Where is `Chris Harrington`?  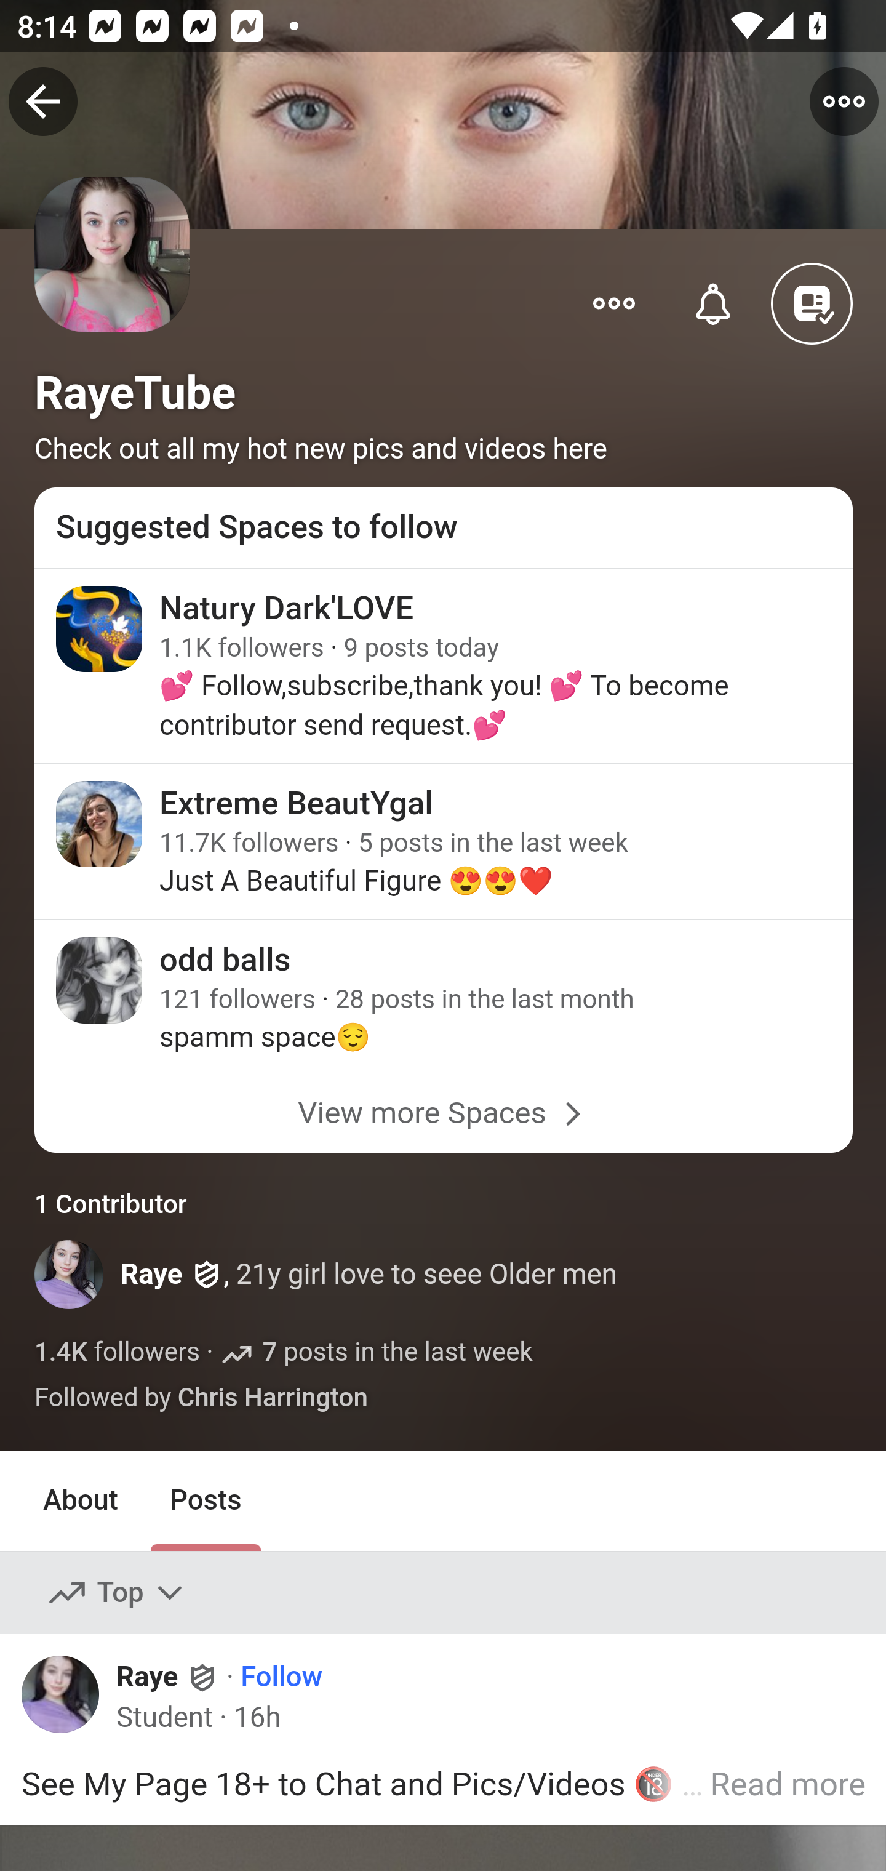 Chris Harrington is located at coordinates (272, 1398).